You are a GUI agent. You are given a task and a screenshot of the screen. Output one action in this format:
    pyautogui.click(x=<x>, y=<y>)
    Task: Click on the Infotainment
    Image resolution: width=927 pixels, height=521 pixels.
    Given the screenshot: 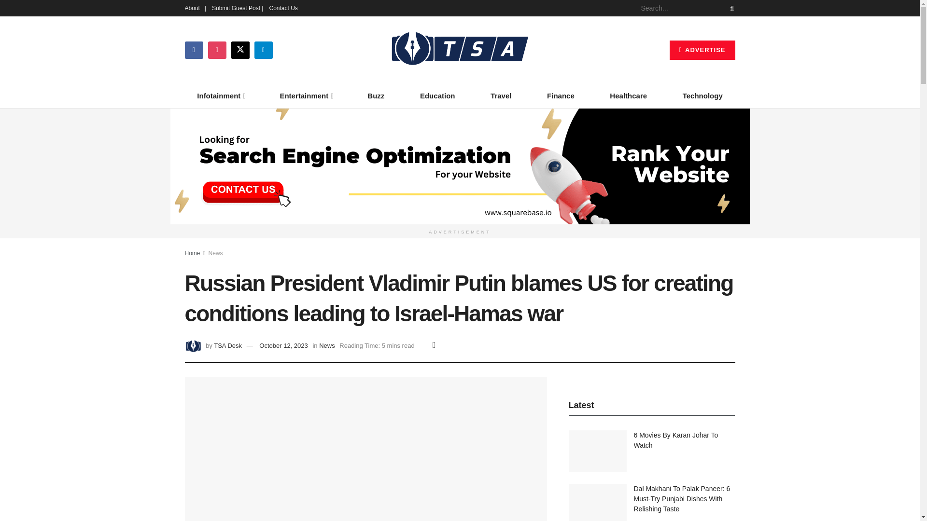 What is the action you would take?
    pyautogui.click(x=220, y=96)
    